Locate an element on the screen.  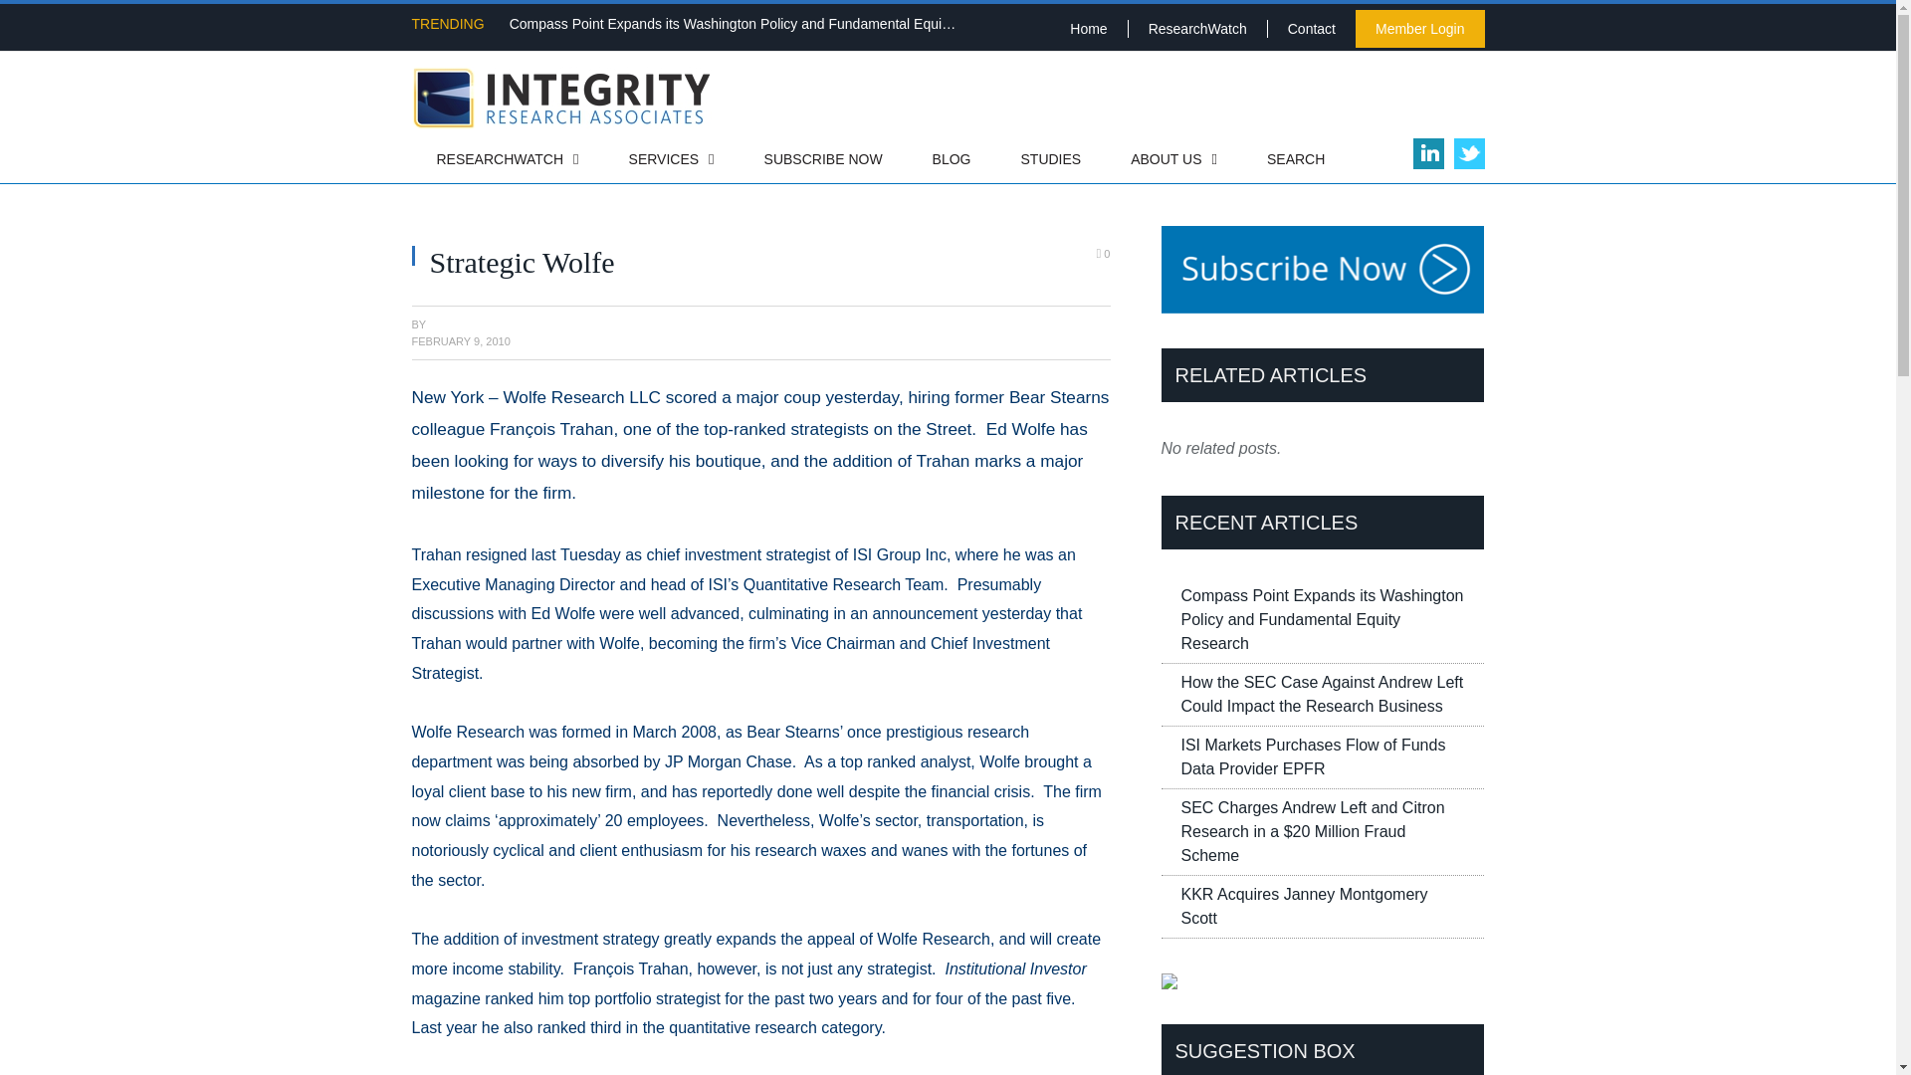
Home is located at coordinates (1088, 28).